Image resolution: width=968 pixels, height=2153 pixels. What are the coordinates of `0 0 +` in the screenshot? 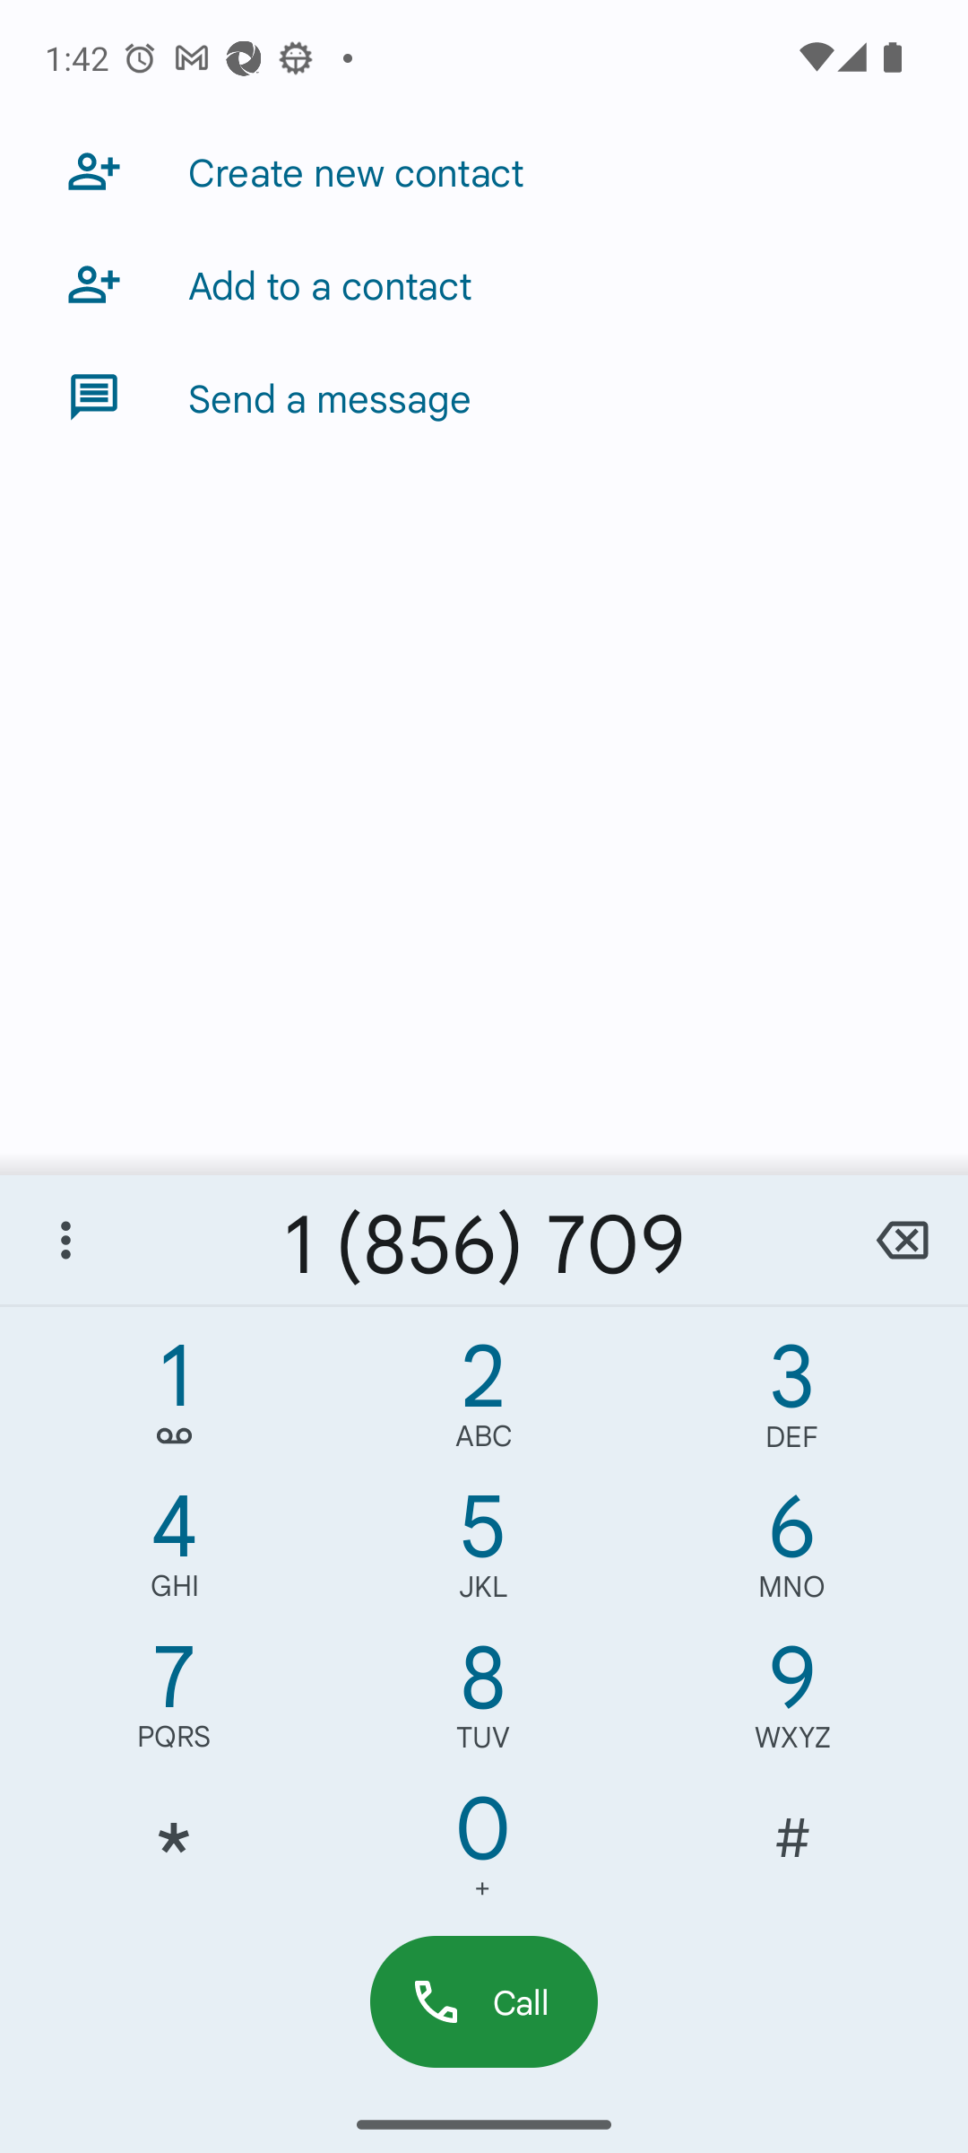 It's located at (483, 1853).